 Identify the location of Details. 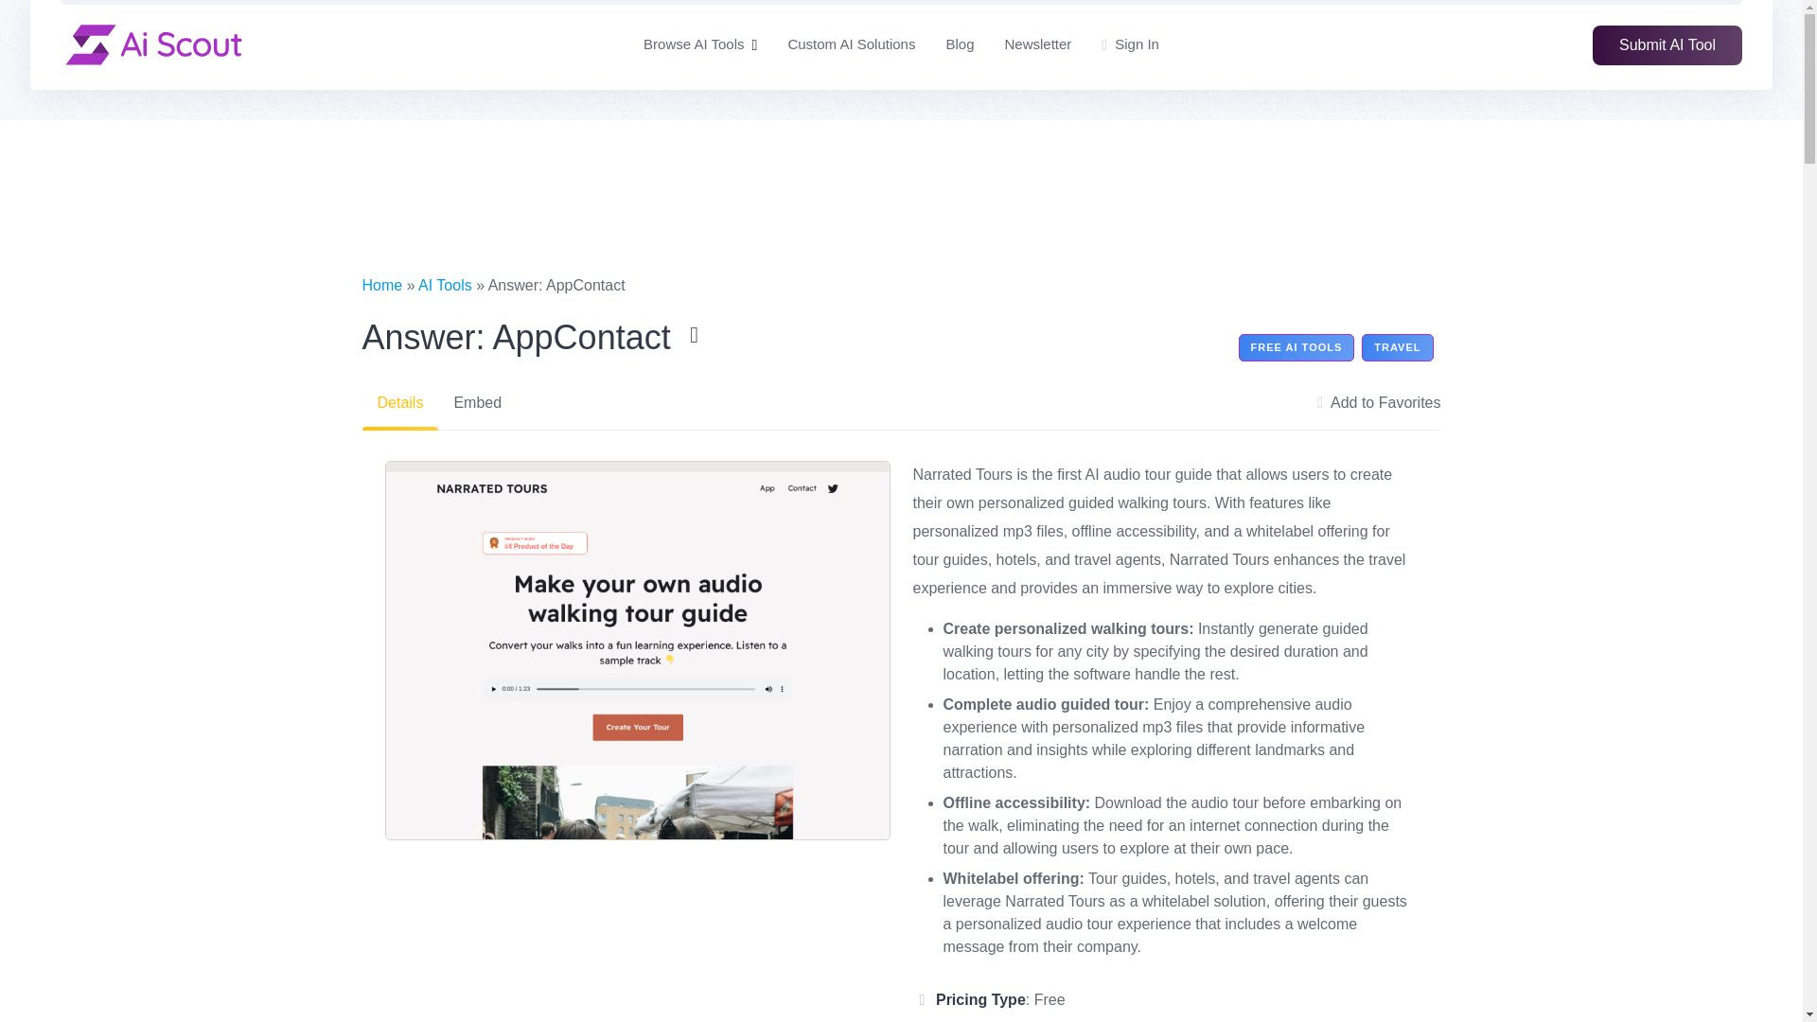
(399, 403).